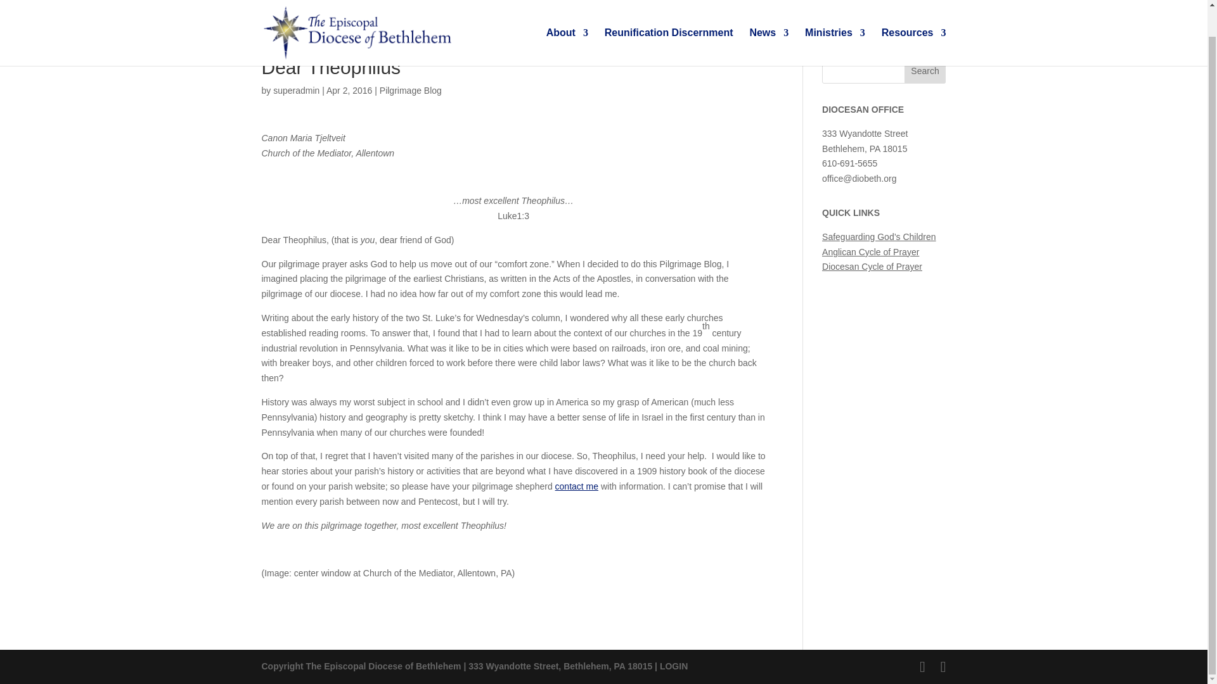 The width and height of the screenshot is (1217, 684). Describe the element at coordinates (673, 666) in the screenshot. I see `LOGIN` at that location.